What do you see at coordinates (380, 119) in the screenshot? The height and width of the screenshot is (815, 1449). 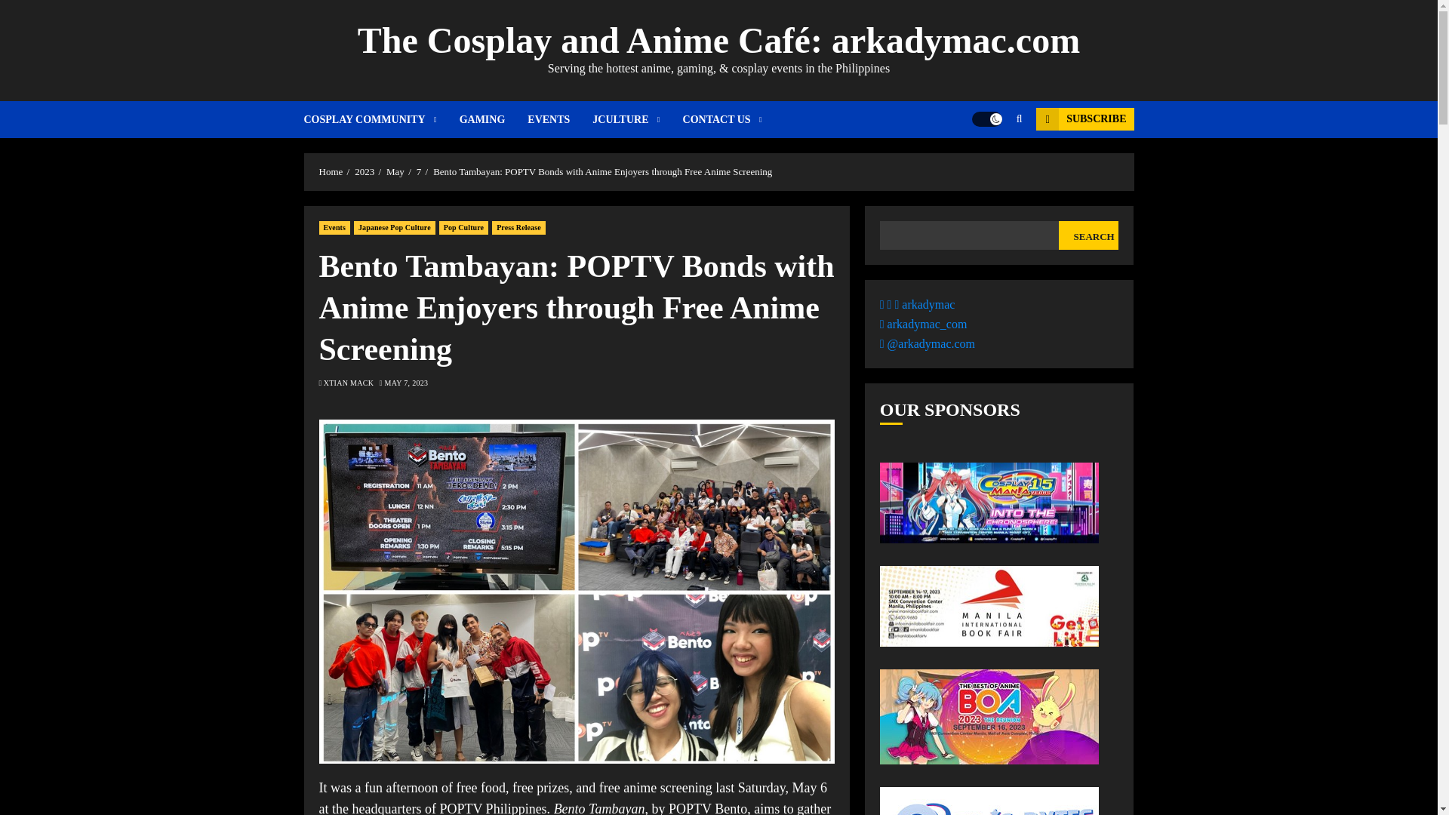 I see `COSPLAY COMMUNITY` at bounding box center [380, 119].